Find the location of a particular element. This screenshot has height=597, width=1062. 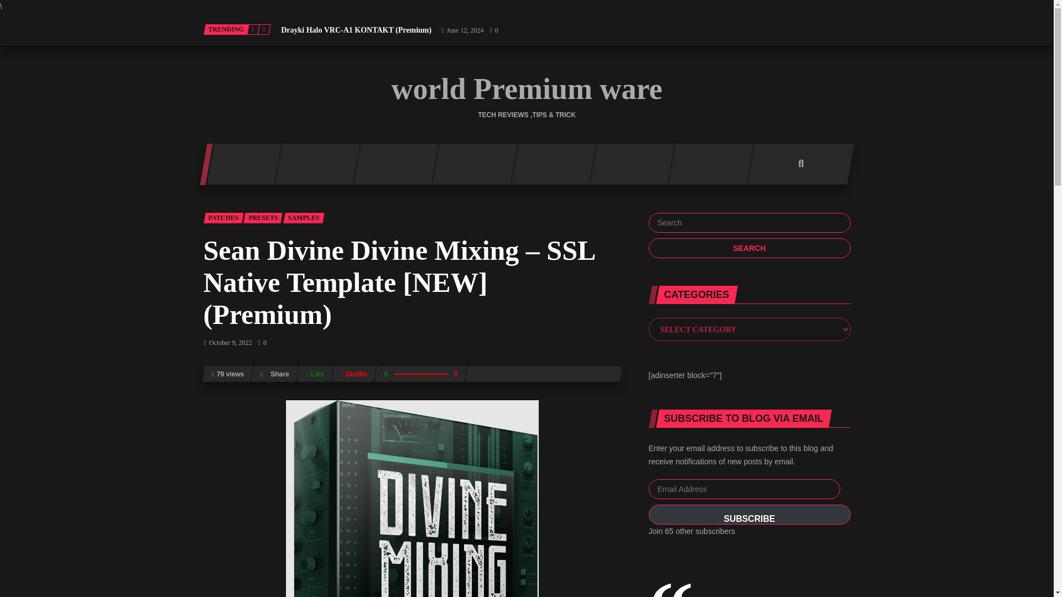

SAMPLES is located at coordinates (304, 218).